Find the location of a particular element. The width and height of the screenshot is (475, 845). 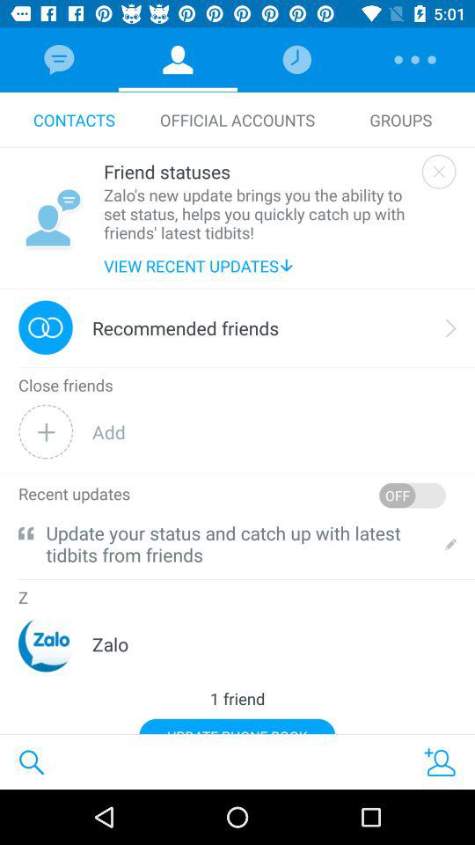

tap the close friends is located at coordinates (65, 386).